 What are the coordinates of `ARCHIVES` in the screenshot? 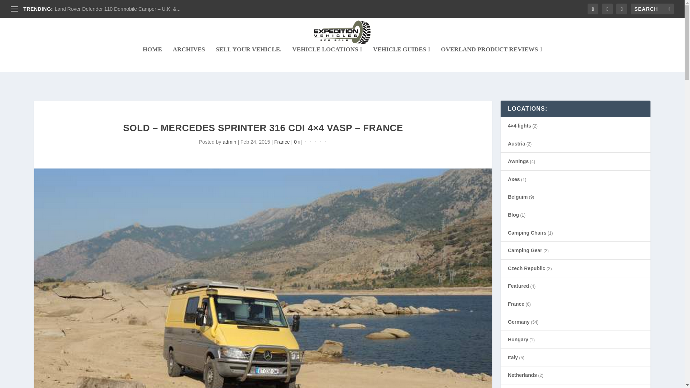 It's located at (189, 59).